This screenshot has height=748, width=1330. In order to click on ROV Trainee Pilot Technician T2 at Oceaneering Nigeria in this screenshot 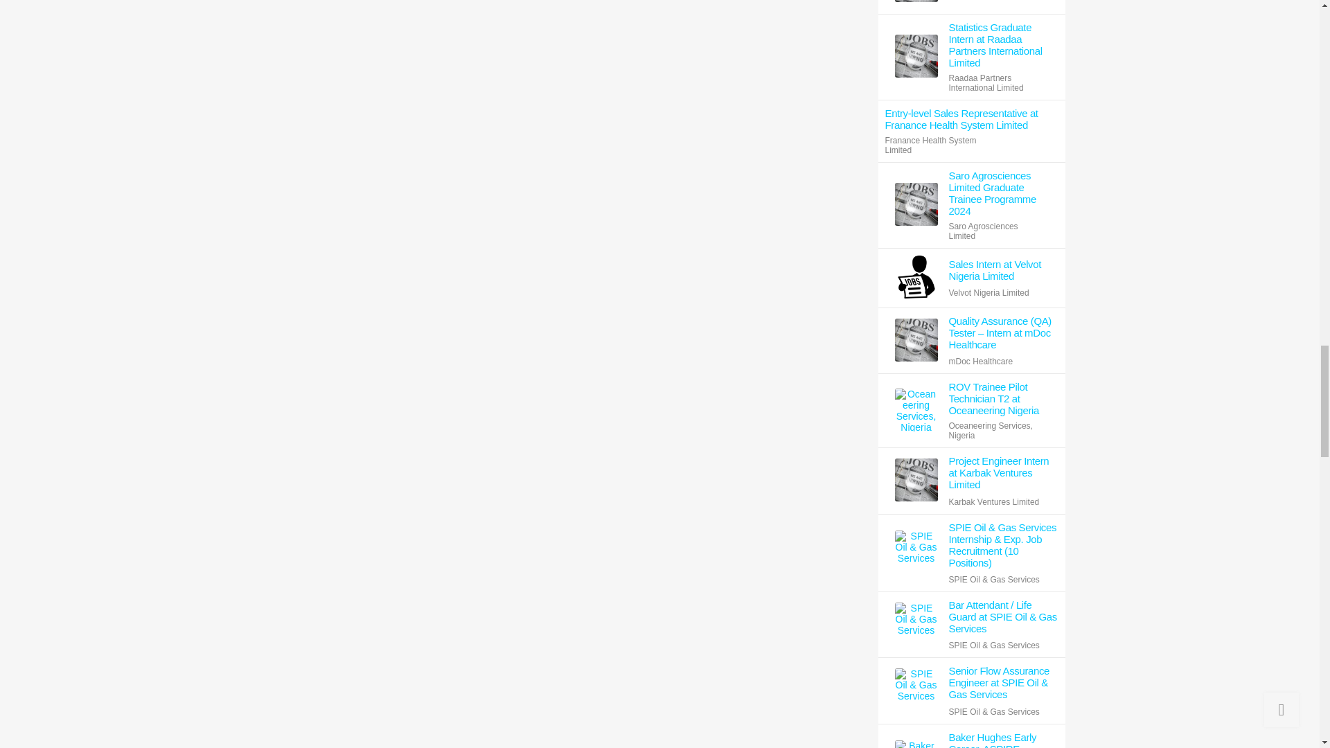, I will do `click(1004, 398)`.